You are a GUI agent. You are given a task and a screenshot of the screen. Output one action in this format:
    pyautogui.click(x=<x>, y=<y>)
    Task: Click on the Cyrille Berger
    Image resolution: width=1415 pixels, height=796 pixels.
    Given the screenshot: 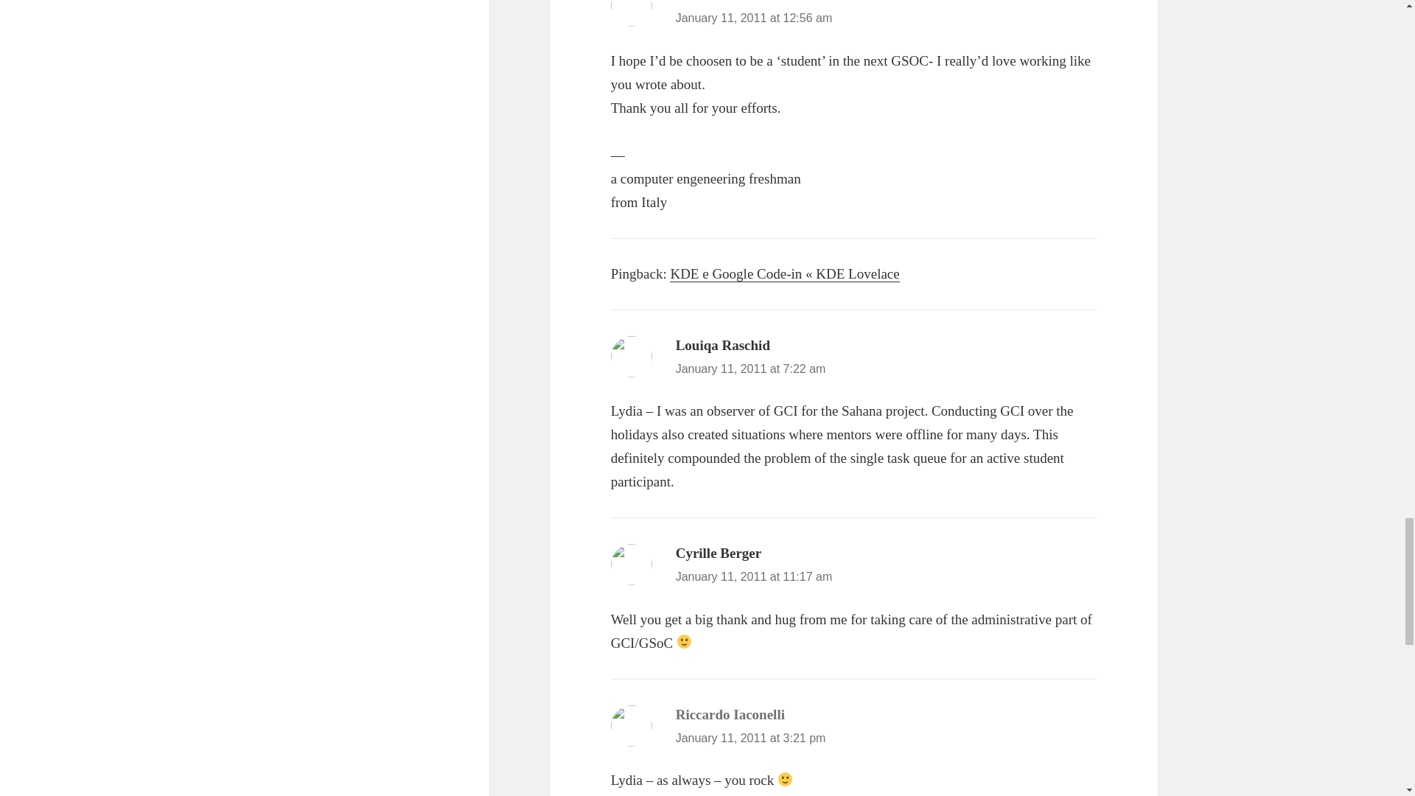 What is the action you would take?
    pyautogui.click(x=719, y=553)
    